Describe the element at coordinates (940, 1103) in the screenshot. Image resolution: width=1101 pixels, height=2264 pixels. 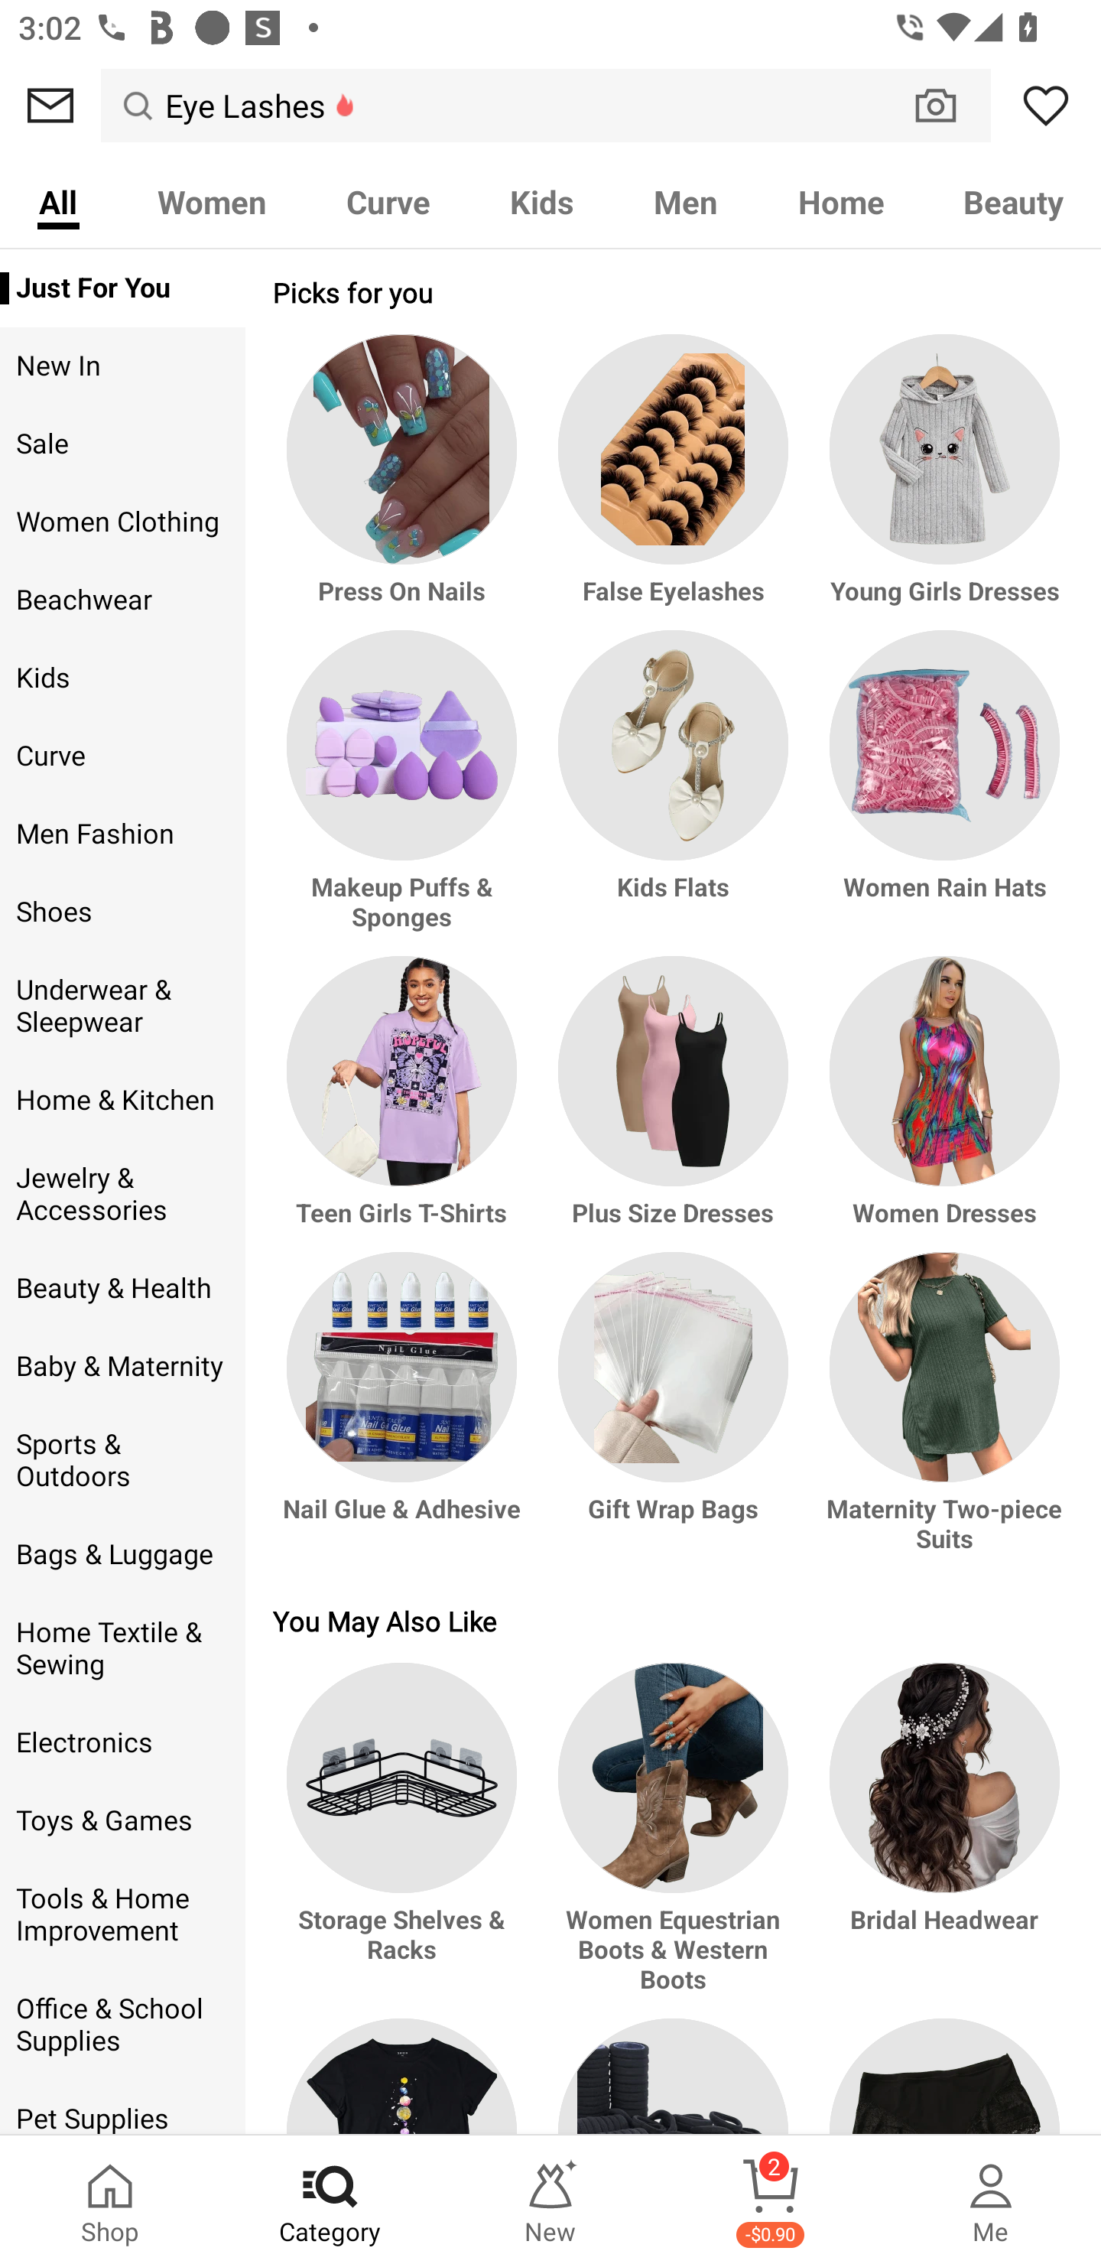
I see `Women Dresses` at that location.